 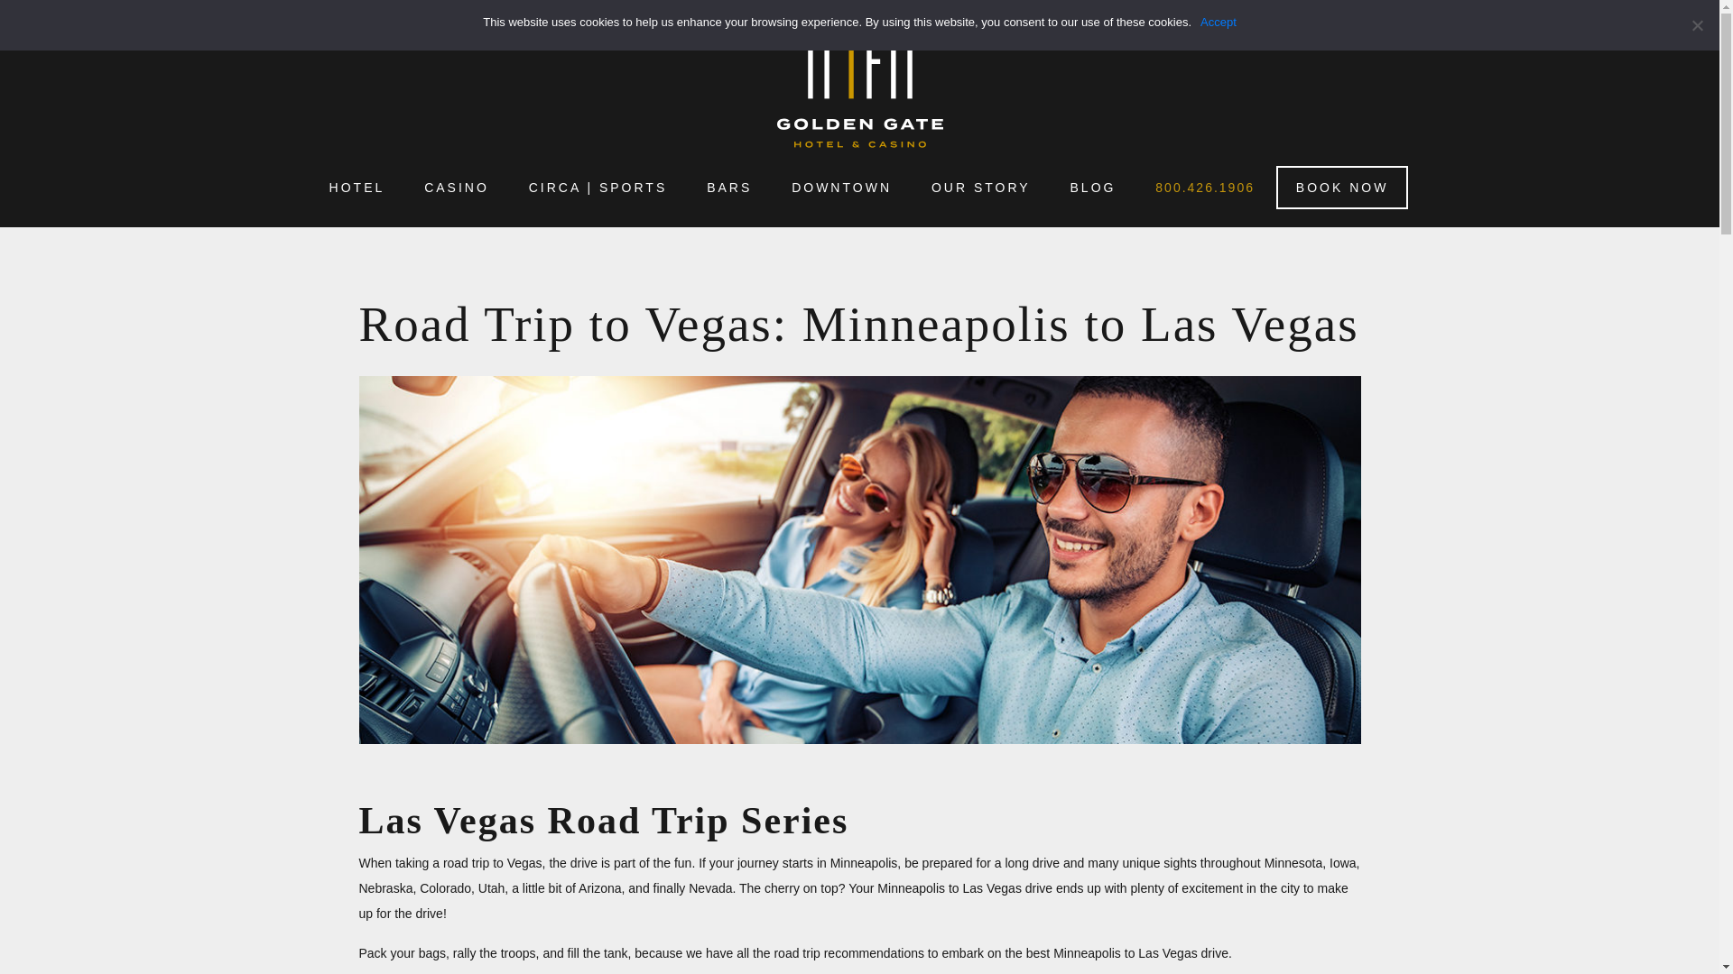 I want to click on BLOG, so click(x=1093, y=188).